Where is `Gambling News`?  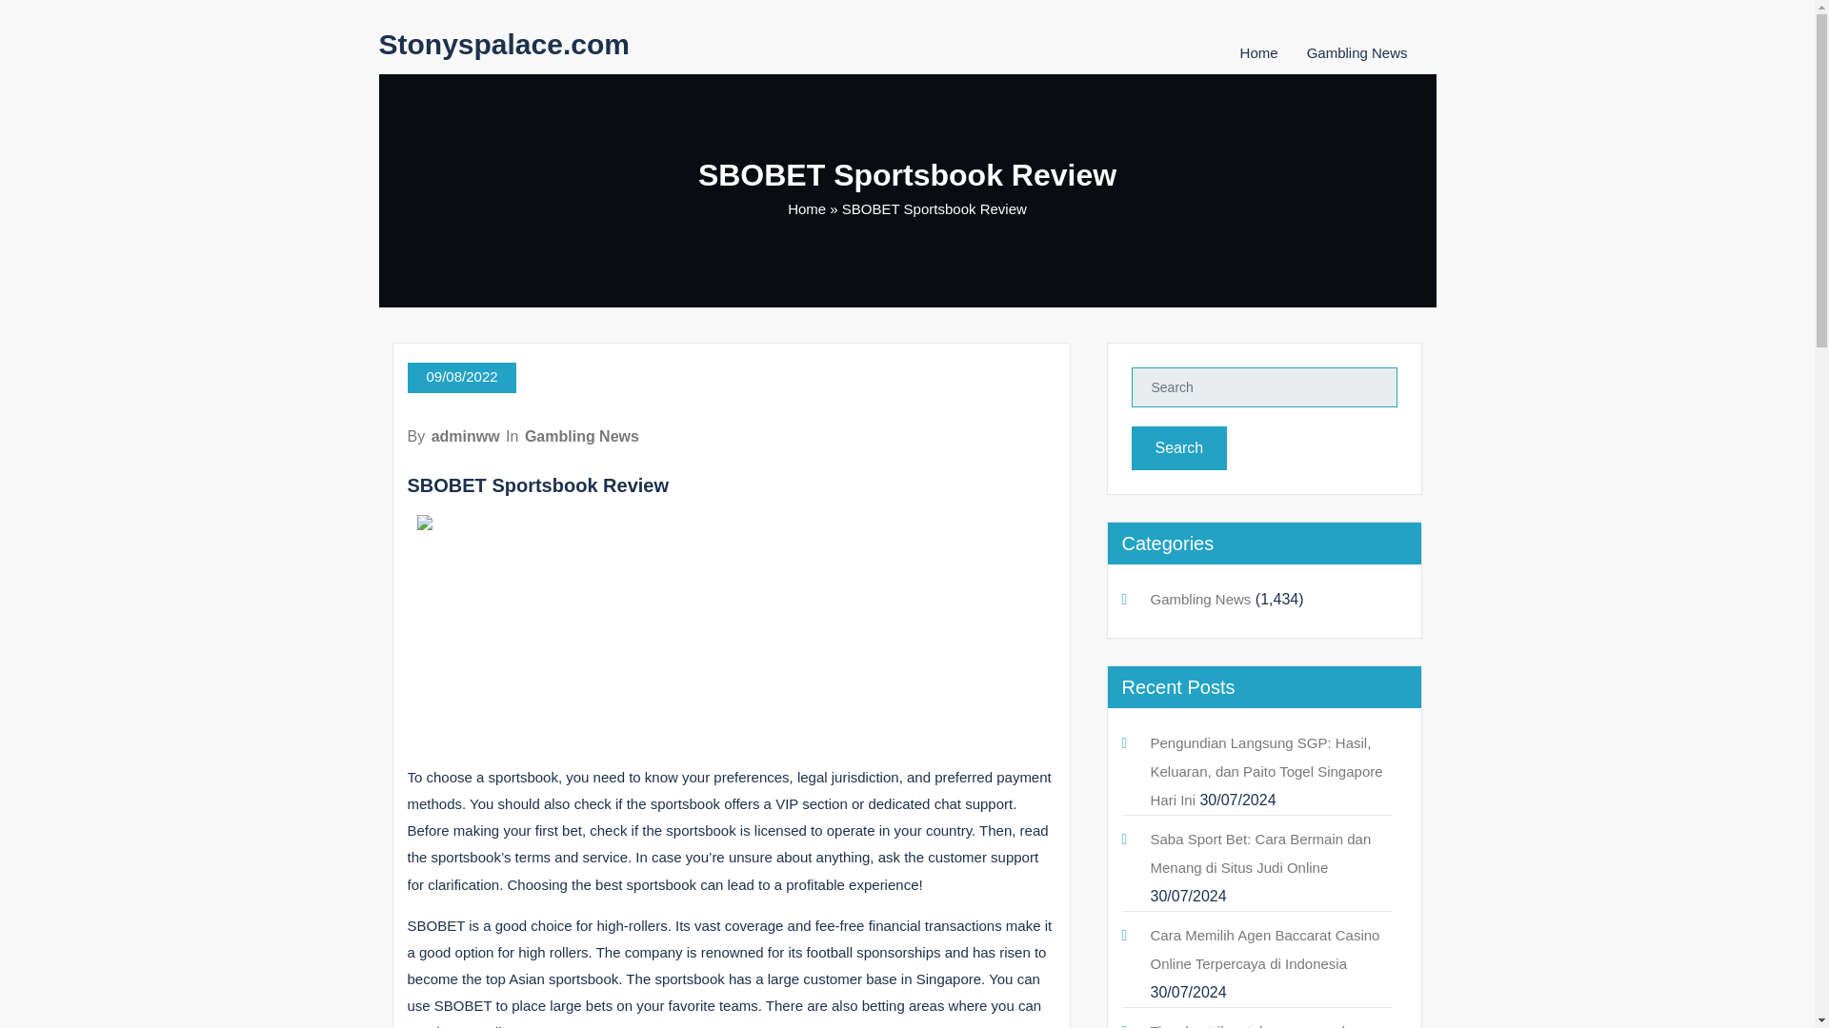 Gambling News is located at coordinates (1200, 600).